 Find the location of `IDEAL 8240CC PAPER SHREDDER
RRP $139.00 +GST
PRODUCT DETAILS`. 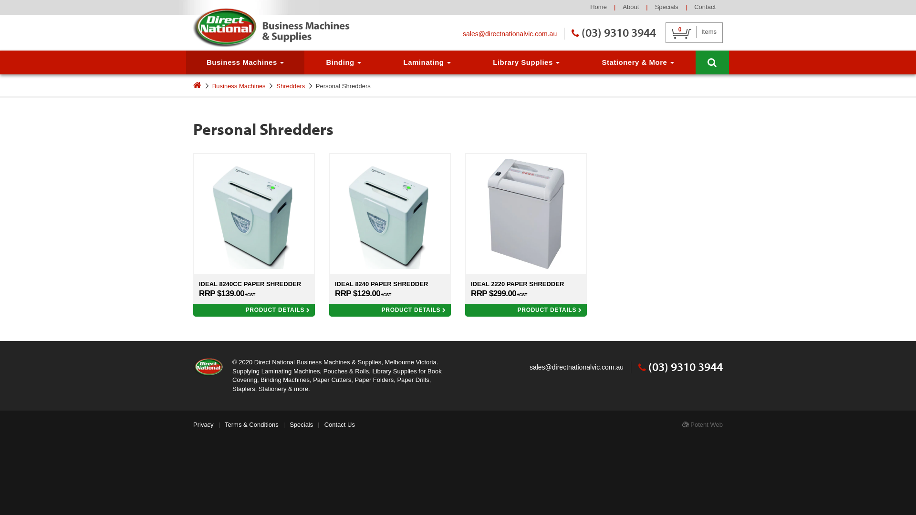

IDEAL 8240CC PAPER SHREDDER
RRP $139.00 +GST
PRODUCT DETAILS is located at coordinates (254, 235).